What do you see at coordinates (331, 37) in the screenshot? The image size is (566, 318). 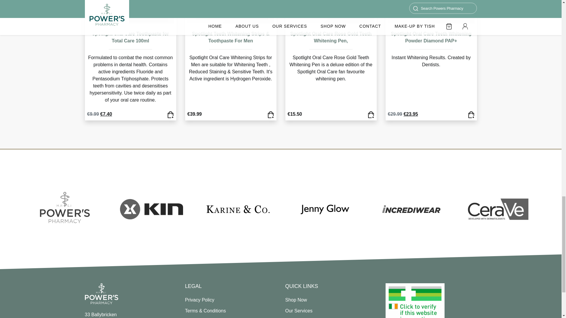 I see `Shop Spotlight Oral Care Rose Gold Teeth Whitening Pen,` at bounding box center [331, 37].